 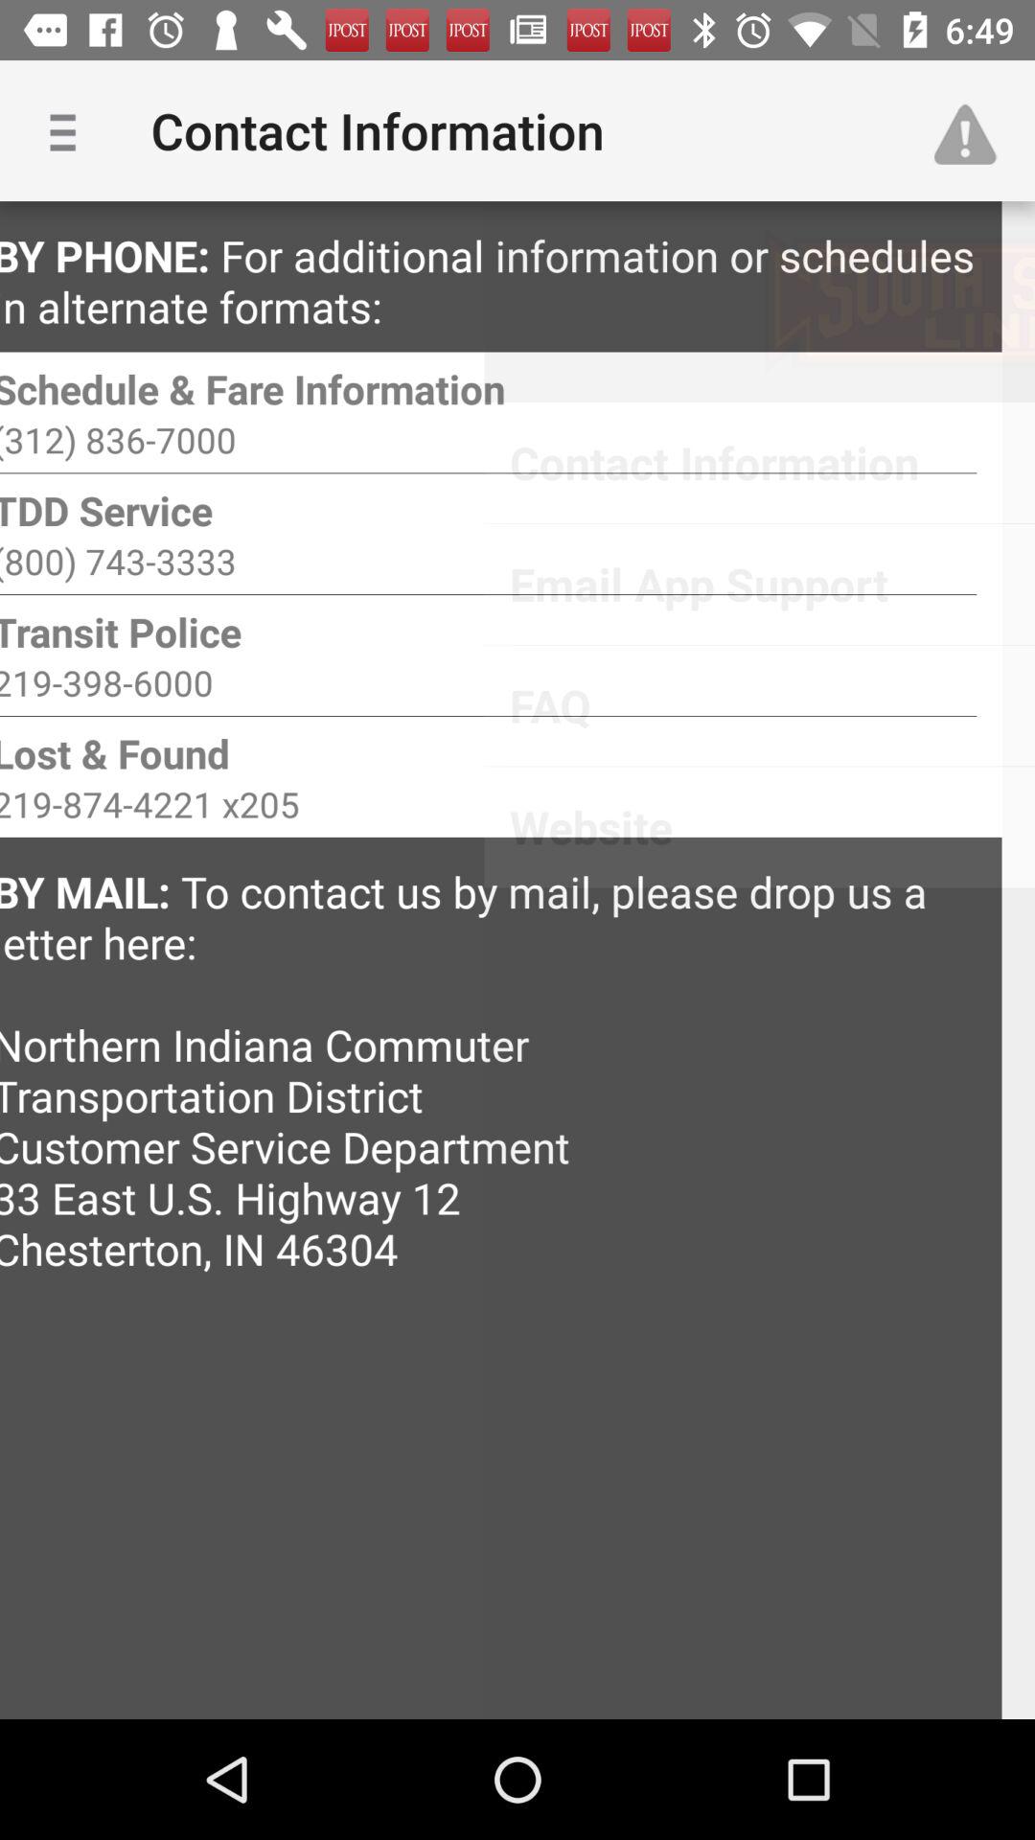 I want to click on launch item at the top right corner, so click(x=974, y=130).